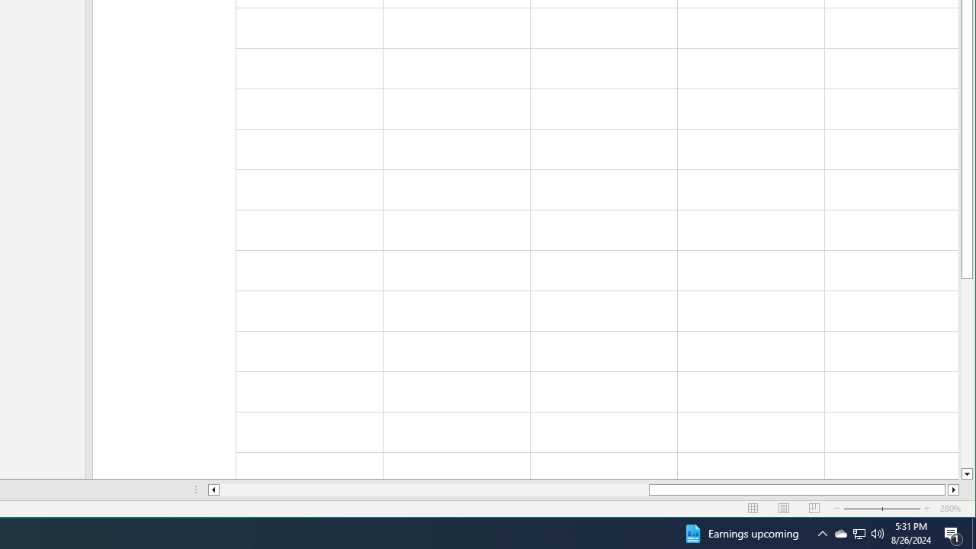  I want to click on Notification Chevron, so click(822, 534).